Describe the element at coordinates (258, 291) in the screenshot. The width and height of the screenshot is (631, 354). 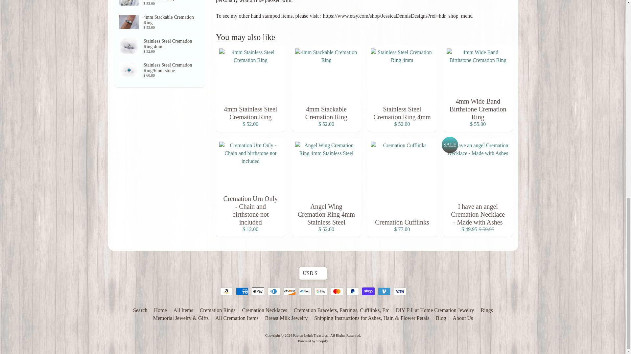
I see `Apple Pay` at that location.